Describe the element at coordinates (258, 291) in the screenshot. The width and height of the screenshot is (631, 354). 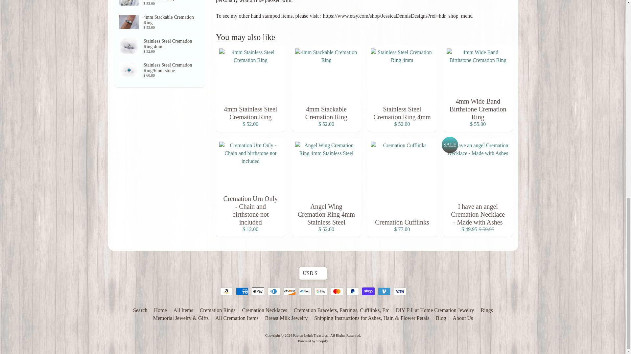
I see `Apple Pay` at that location.